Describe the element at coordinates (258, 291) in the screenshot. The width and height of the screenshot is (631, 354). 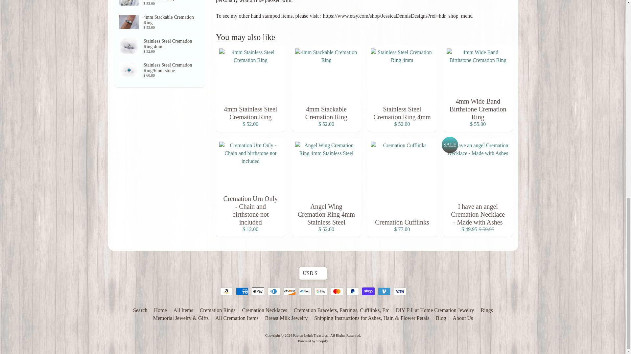
I see `Apple Pay` at that location.